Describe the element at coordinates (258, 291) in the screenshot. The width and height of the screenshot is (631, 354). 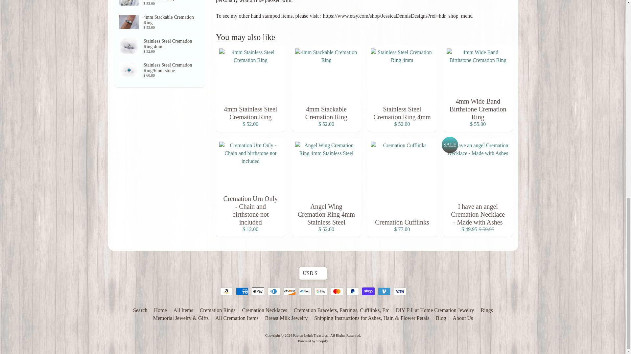
I see `Apple Pay` at that location.